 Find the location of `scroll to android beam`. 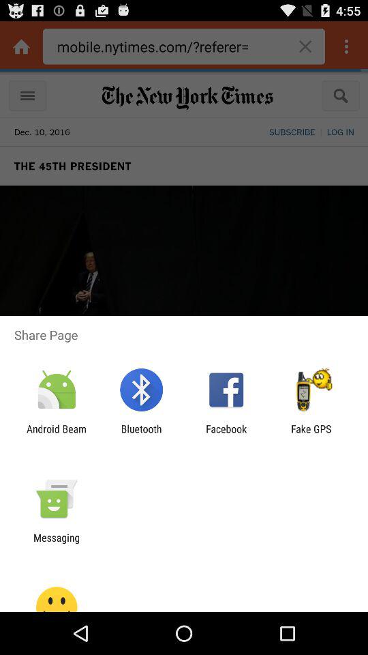

scroll to android beam is located at coordinates (57, 435).